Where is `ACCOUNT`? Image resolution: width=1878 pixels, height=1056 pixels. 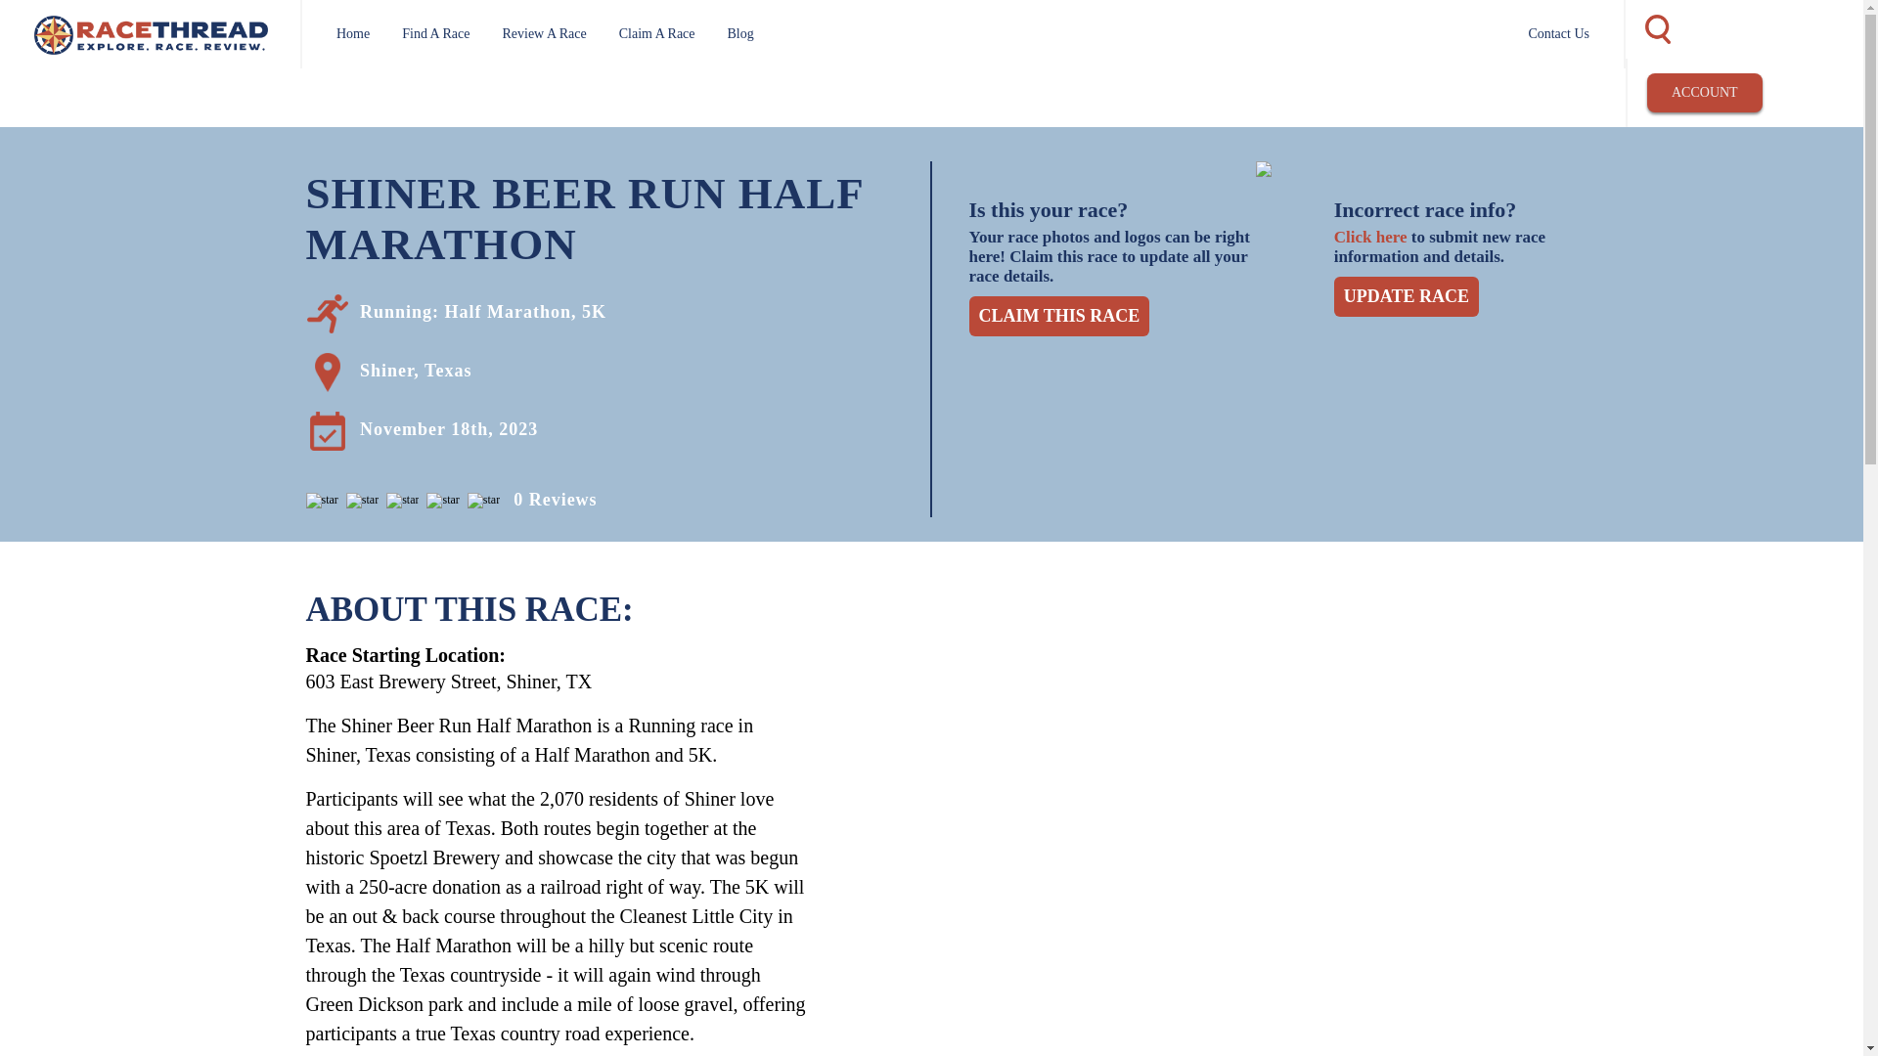 ACCOUNT is located at coordinates (1704, 92).